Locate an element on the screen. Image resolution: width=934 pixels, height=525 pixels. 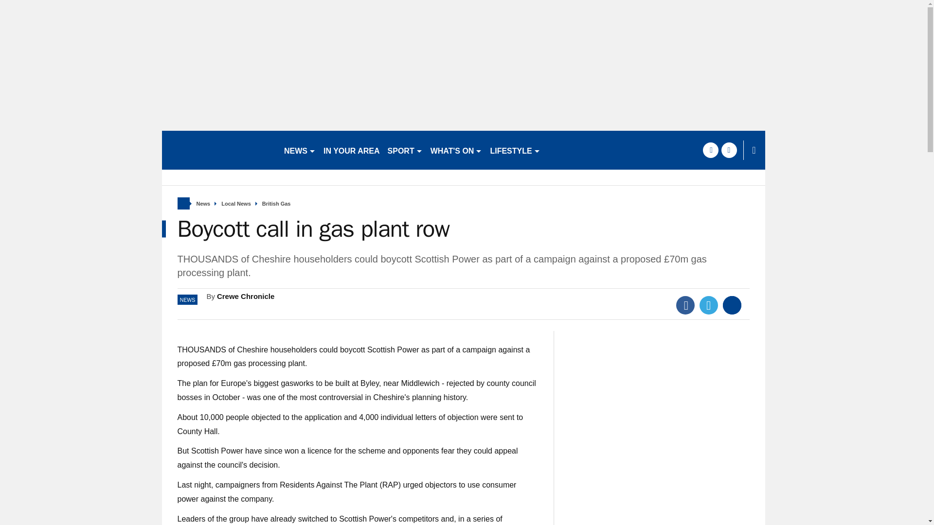
facebook is located at coordinates (710, 150).